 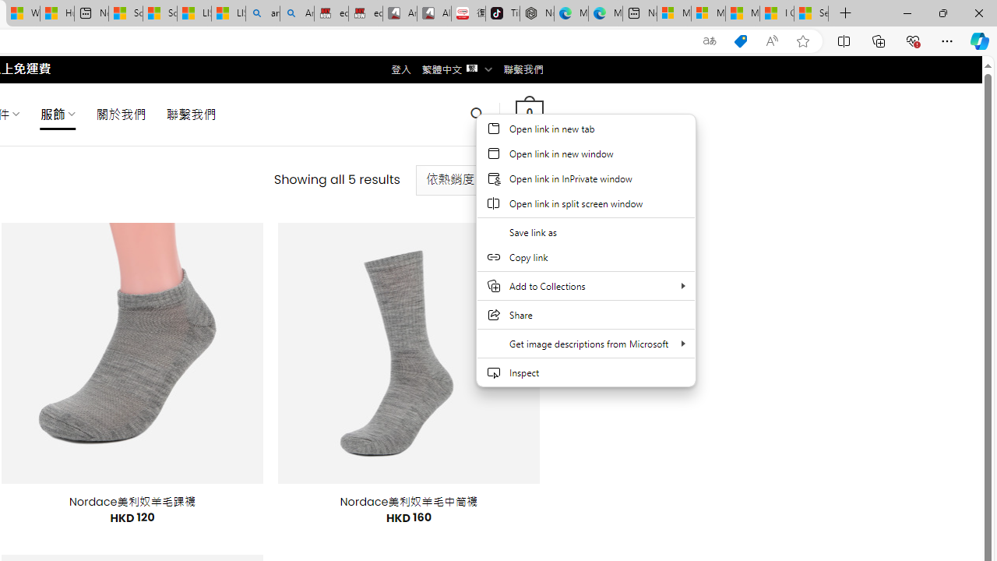 What do you see at coordinates (502, 14) in the screenshot?
I see `TikTok` at bounding box center [502, 14].